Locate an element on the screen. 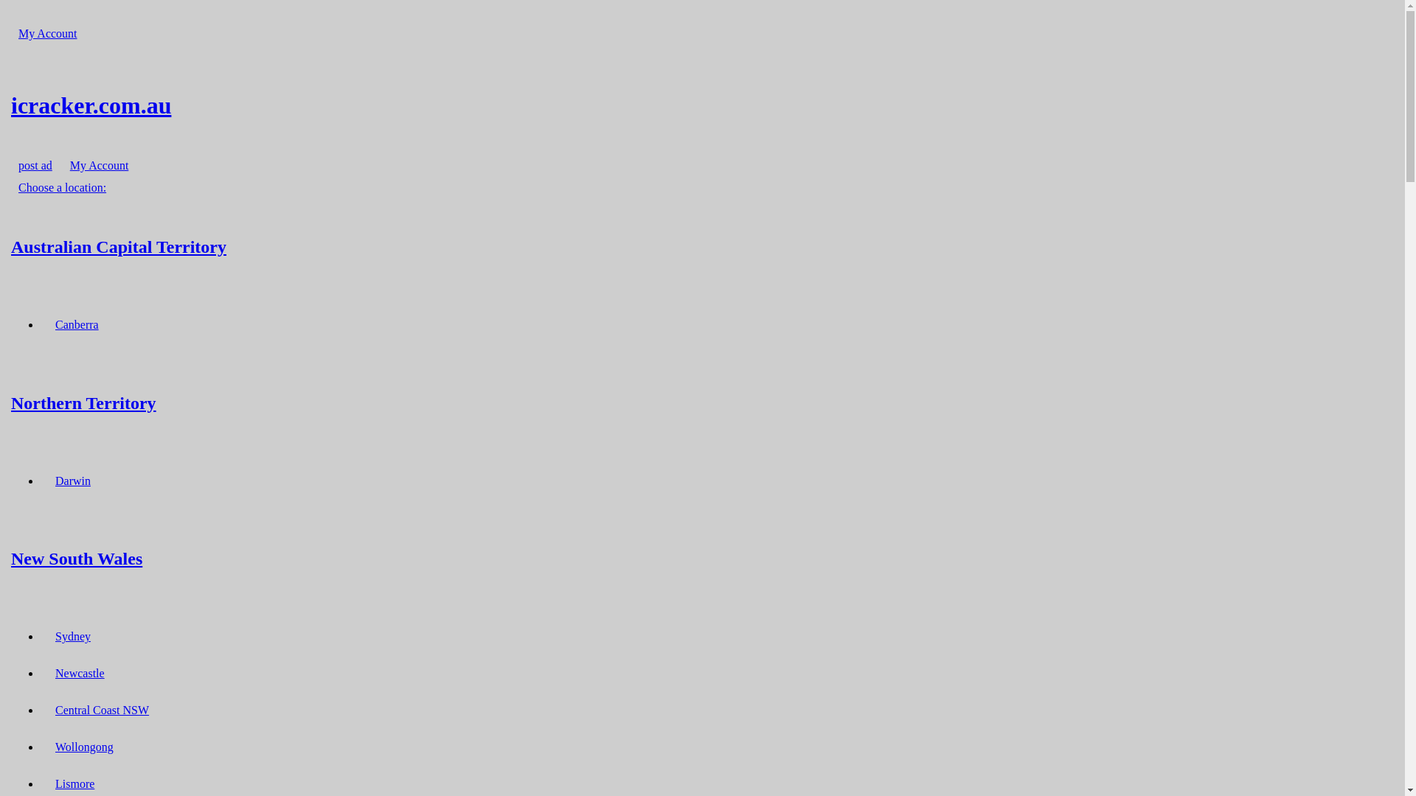  My Account is located at coordinates (48, 34).